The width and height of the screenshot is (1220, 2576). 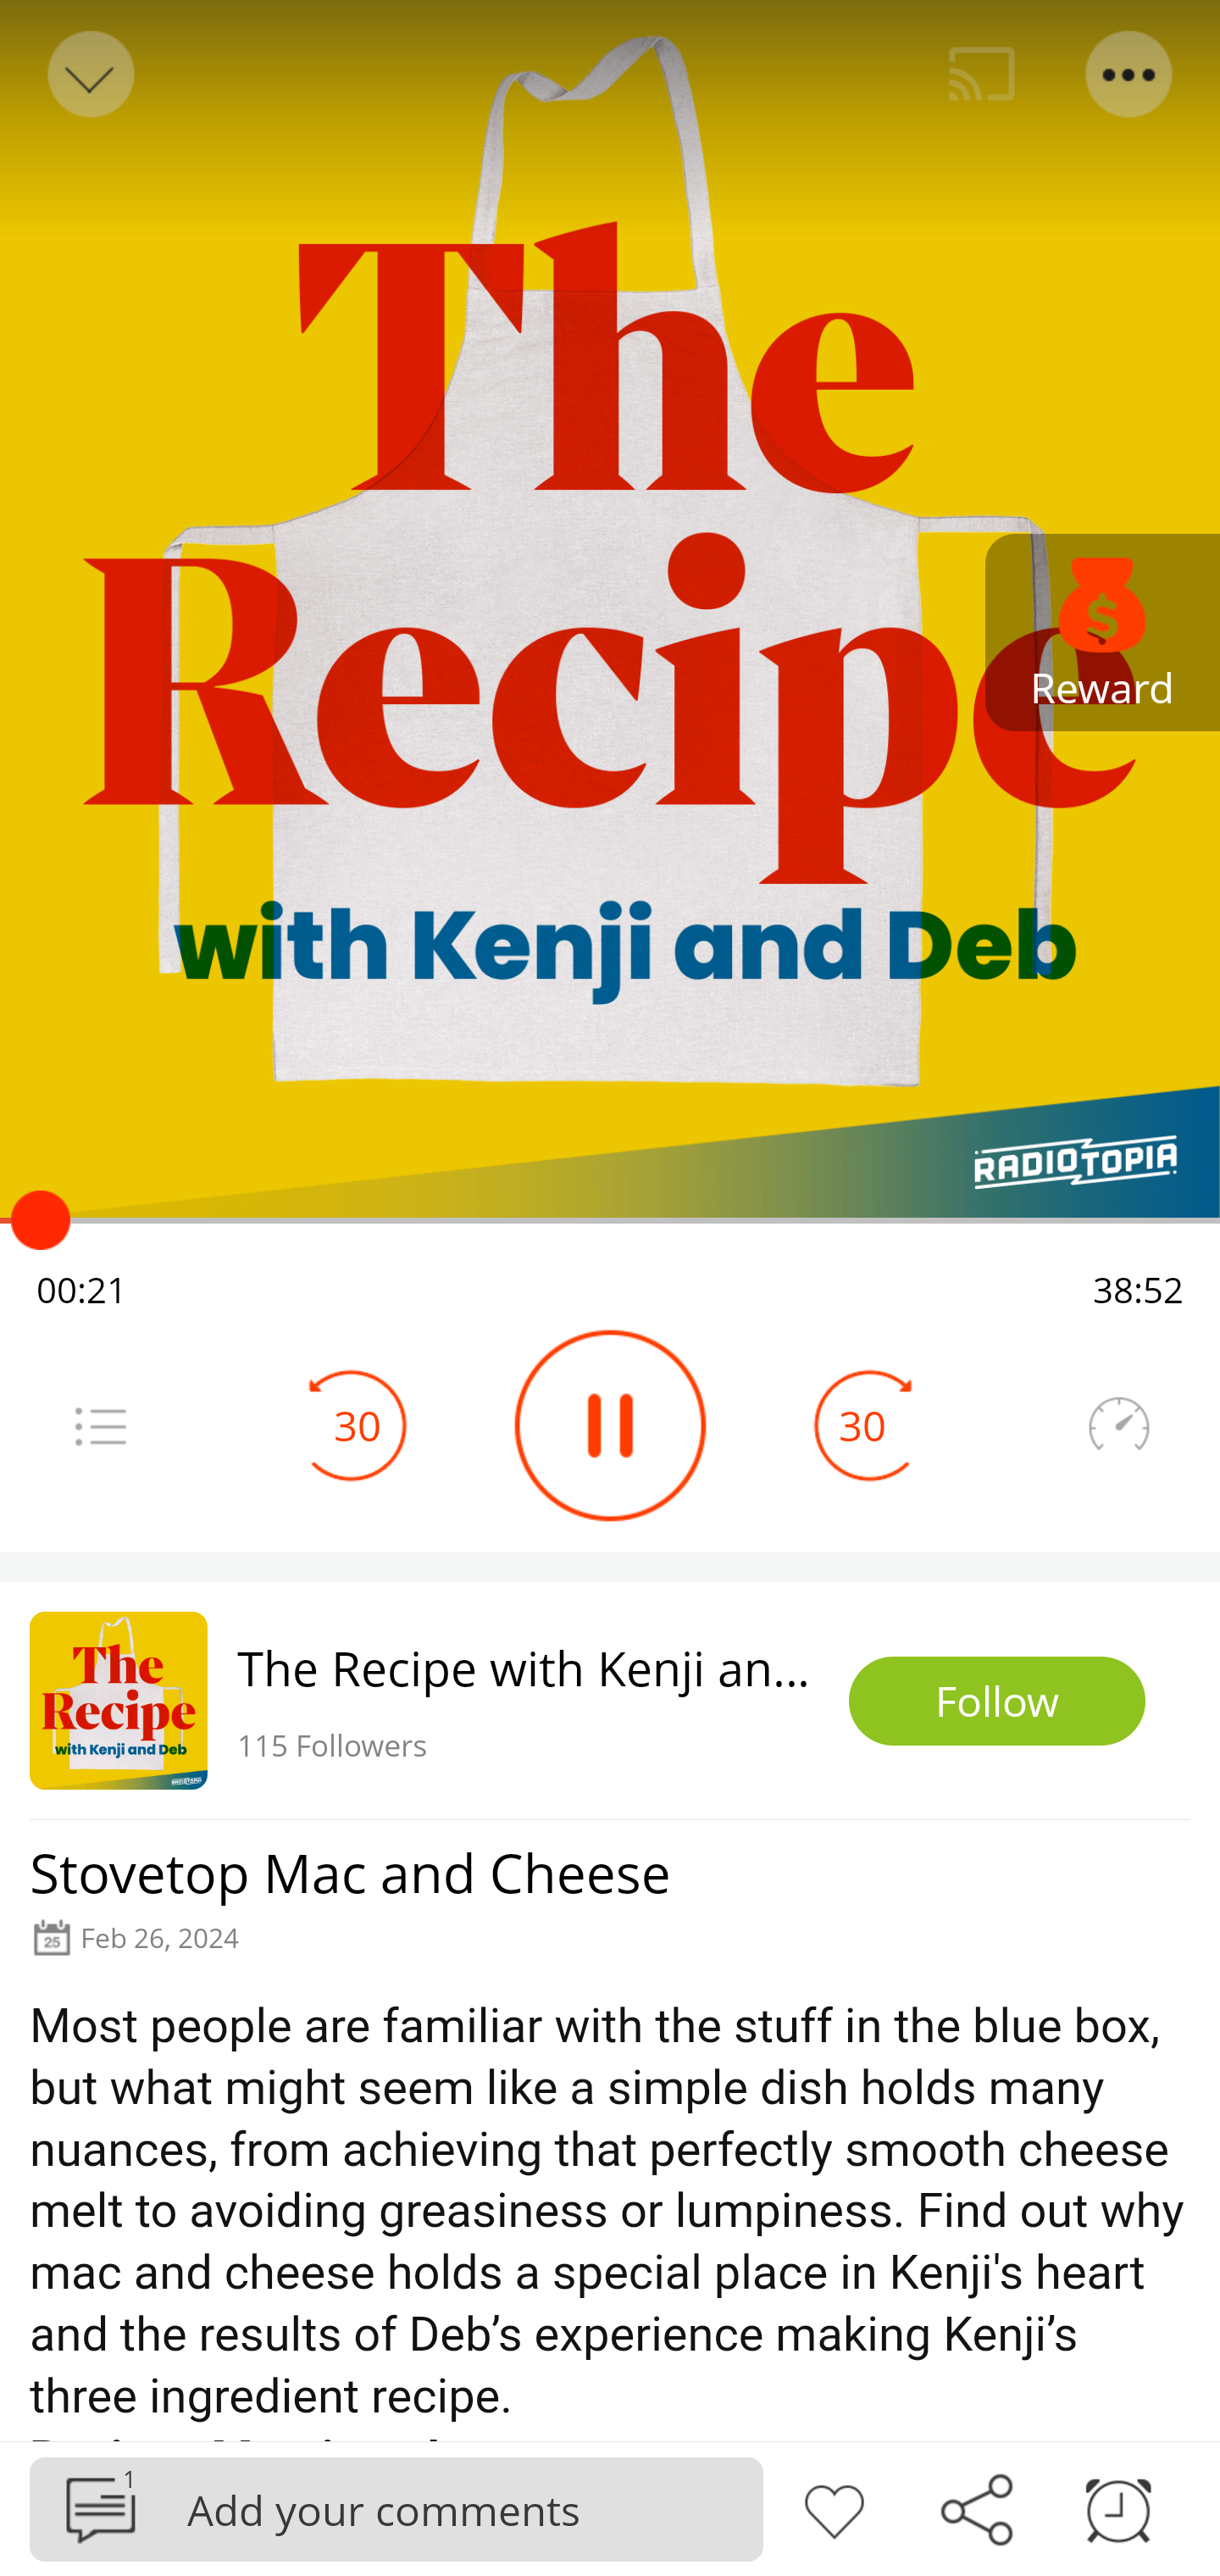 I want to click on Podbean 1 Add your comments, so click(x=396, y=2508).